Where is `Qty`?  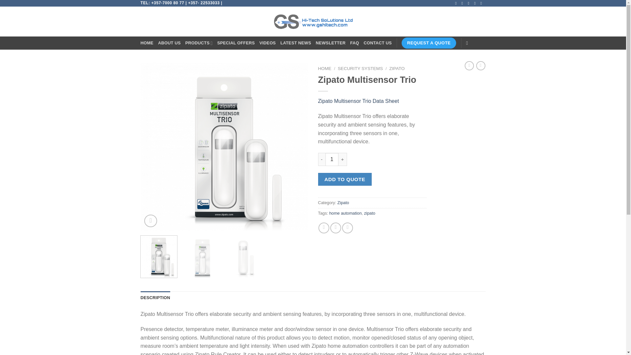
Qty is located at coordinates (332, 159).